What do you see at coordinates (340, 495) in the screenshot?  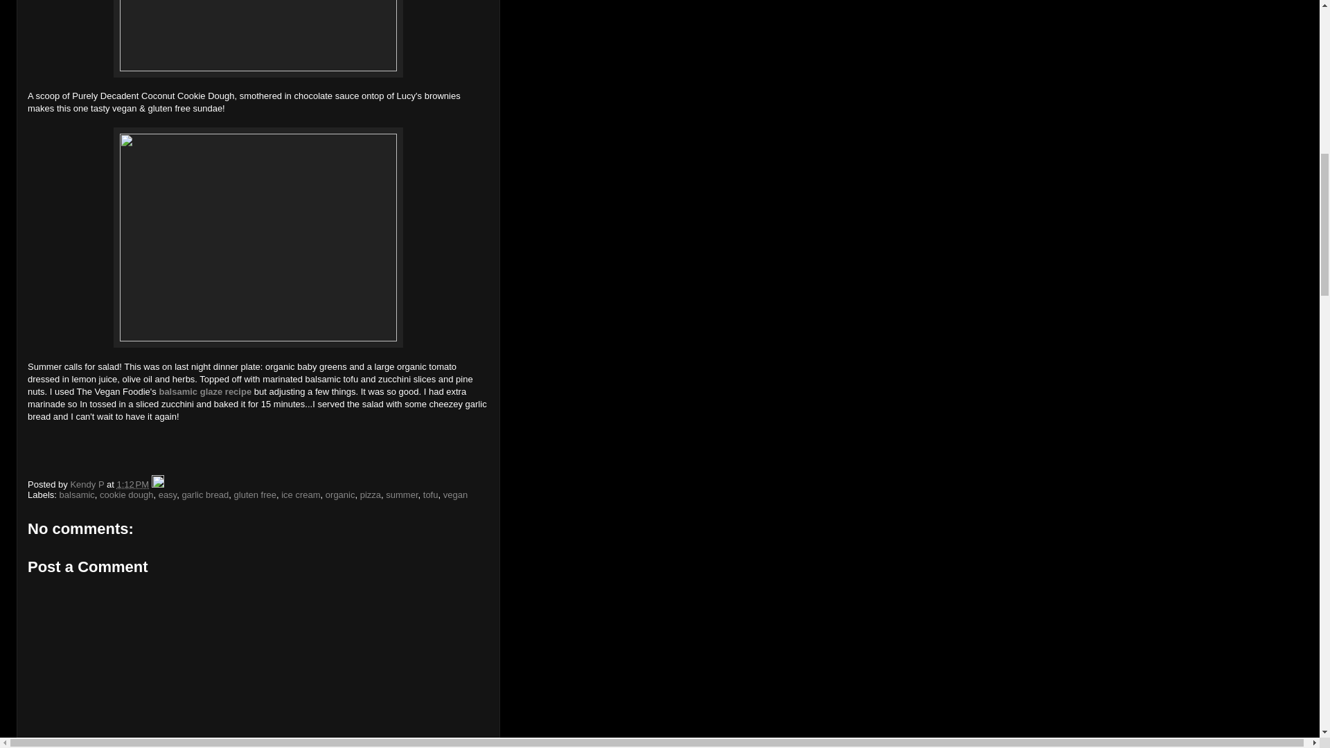 I see `organic` at bounding box center [340, 495].